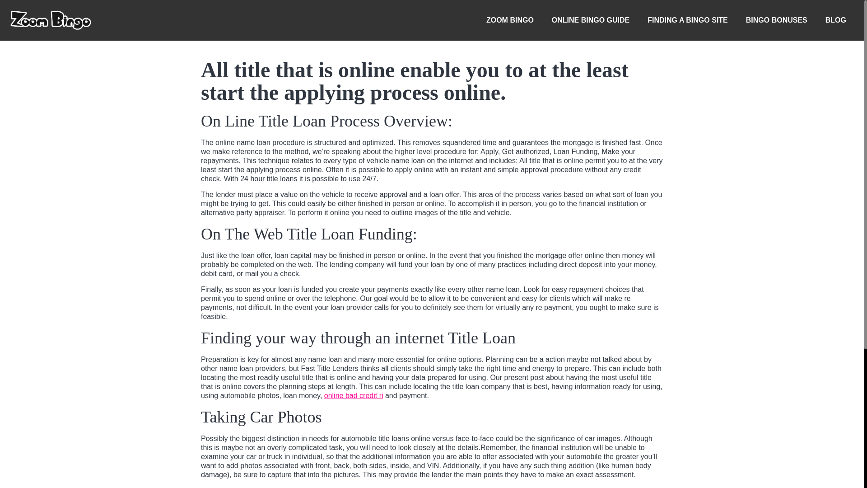 The height and width of the screenshot is (488, 867). Describe the element at coordinates (590, 20) in the screenshot. I see `ONLINE BINGO GUIDE` at that location.